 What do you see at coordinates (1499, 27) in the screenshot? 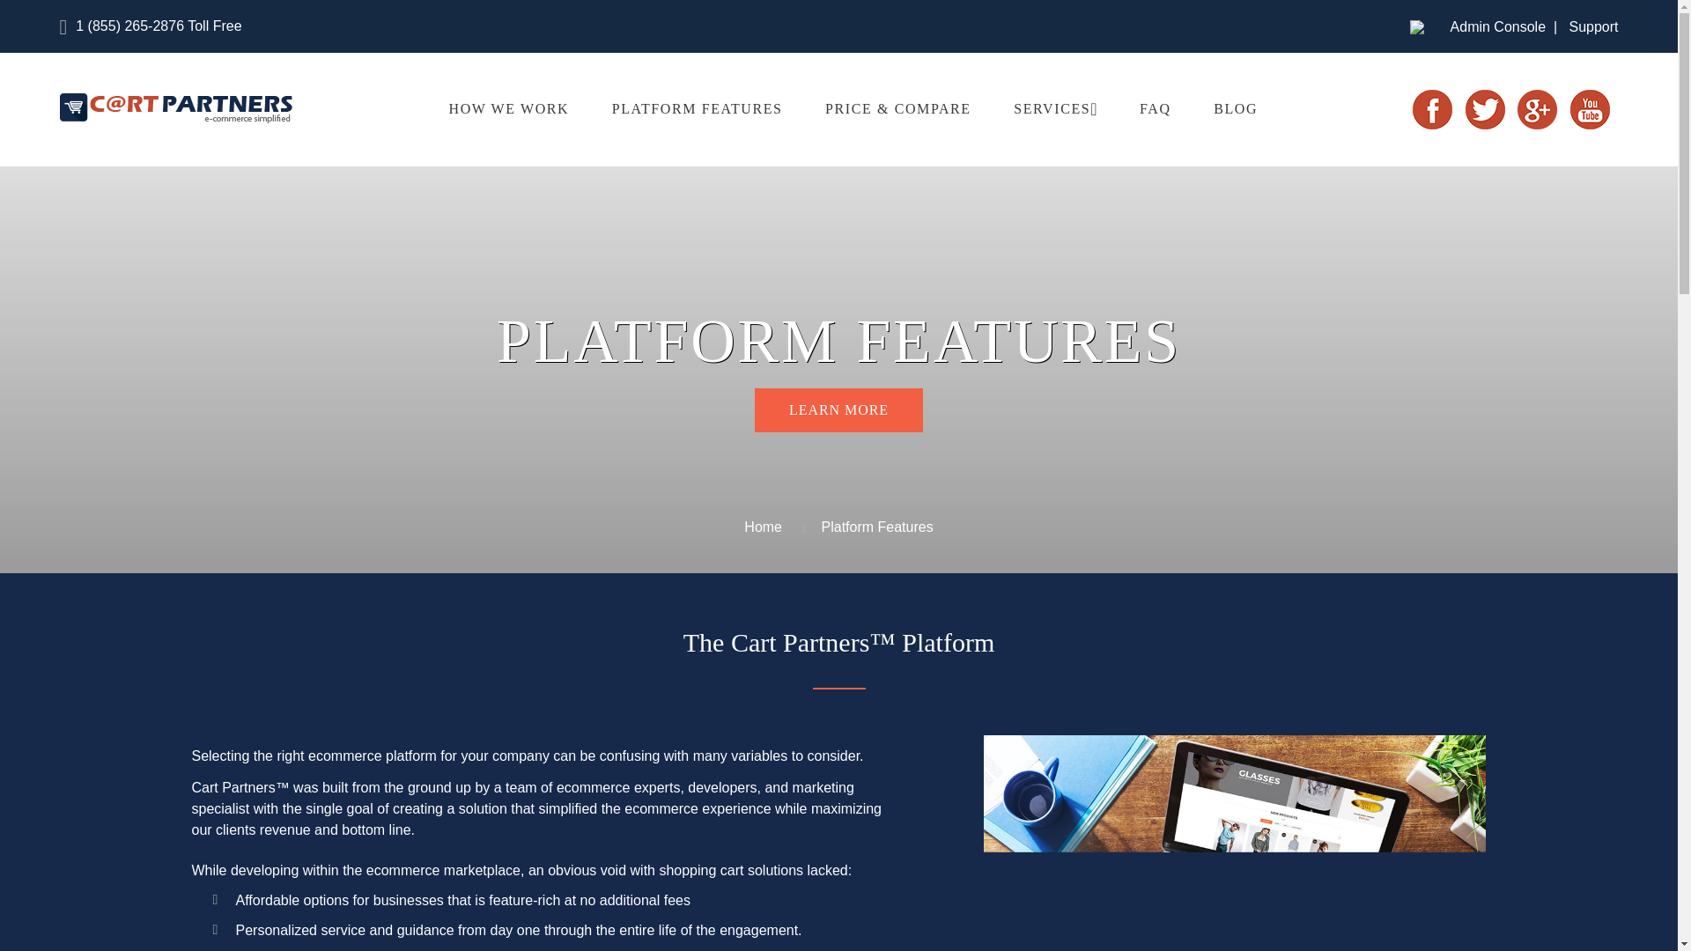
I see `Admin Console` at bounding box center [1499, 27].